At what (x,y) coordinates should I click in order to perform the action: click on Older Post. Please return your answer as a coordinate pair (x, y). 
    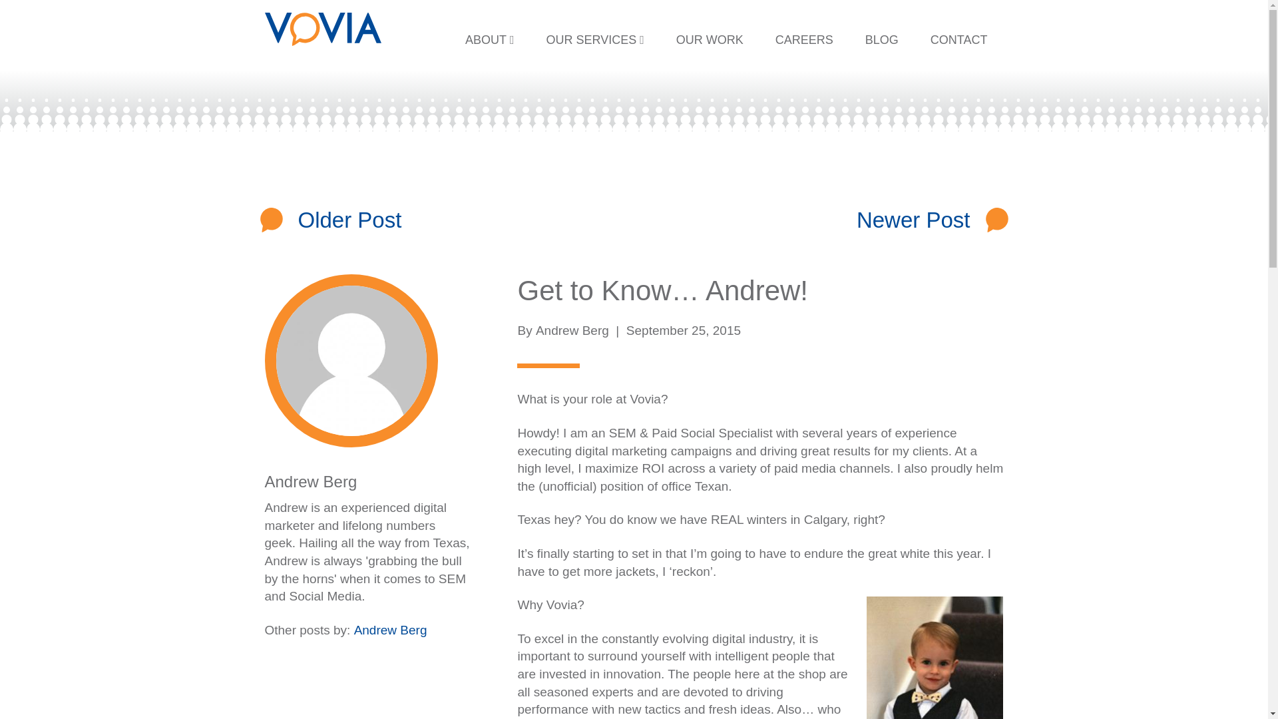
    Looking at the image, I should click on (350, 220).